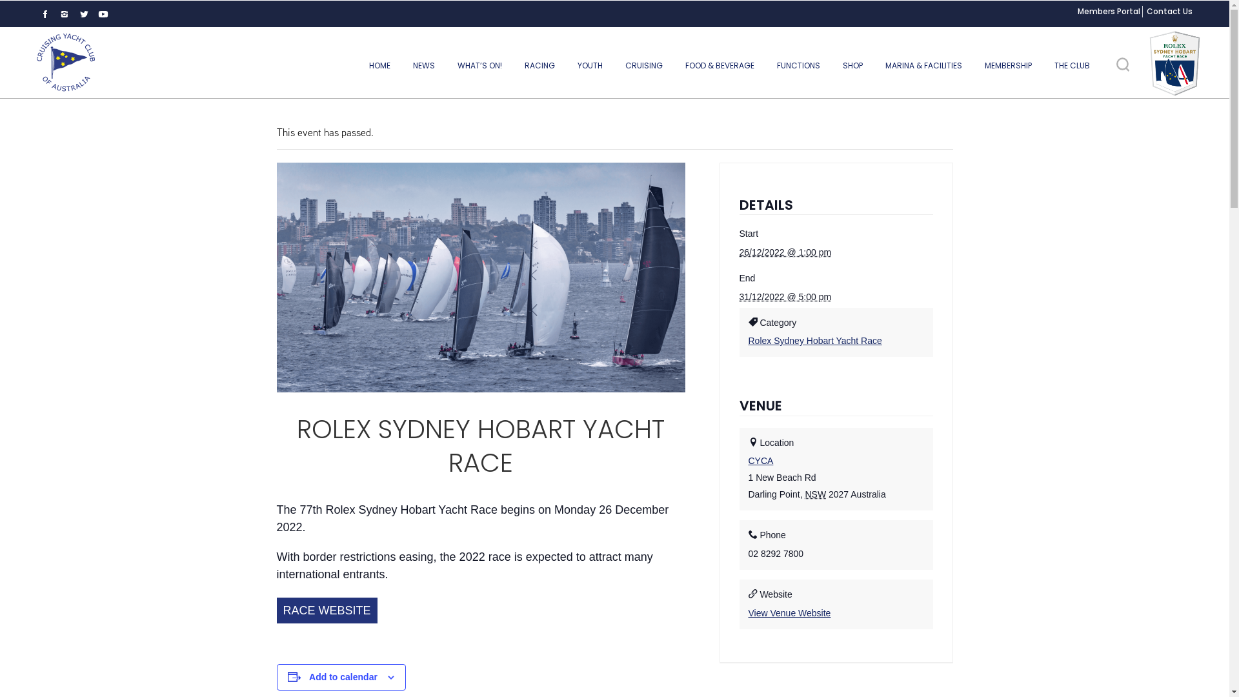  I want to click on CYCA, so click(761, 461).